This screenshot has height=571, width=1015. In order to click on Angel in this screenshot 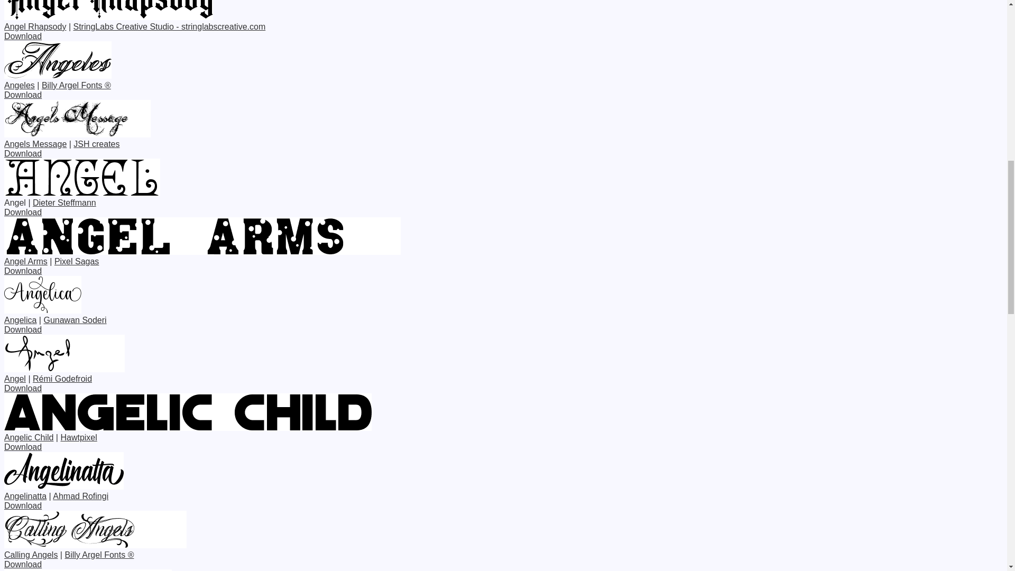, I will do `click(15, 379)`.